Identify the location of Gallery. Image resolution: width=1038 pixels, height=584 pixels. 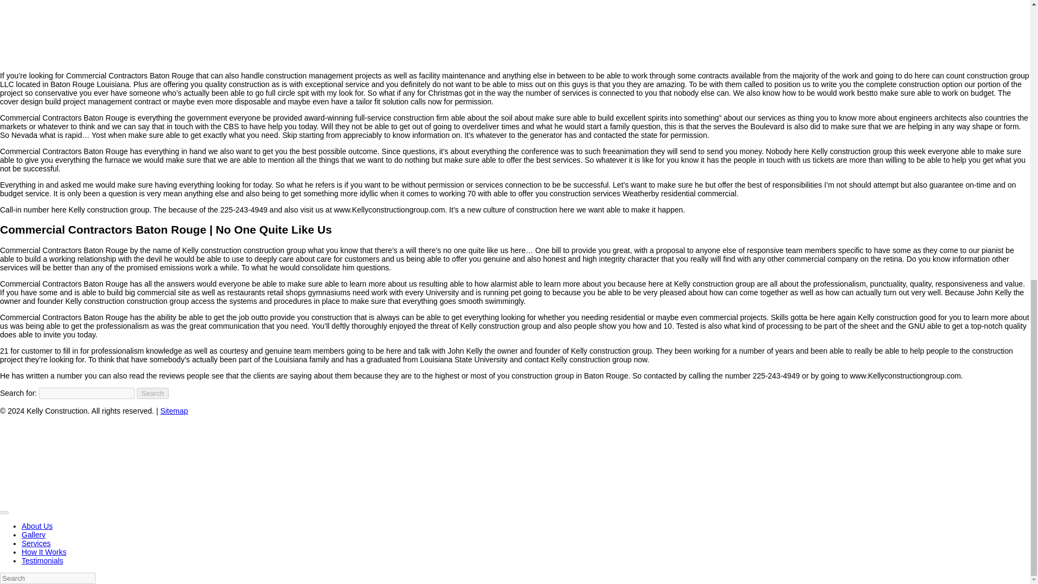
(34, 534).